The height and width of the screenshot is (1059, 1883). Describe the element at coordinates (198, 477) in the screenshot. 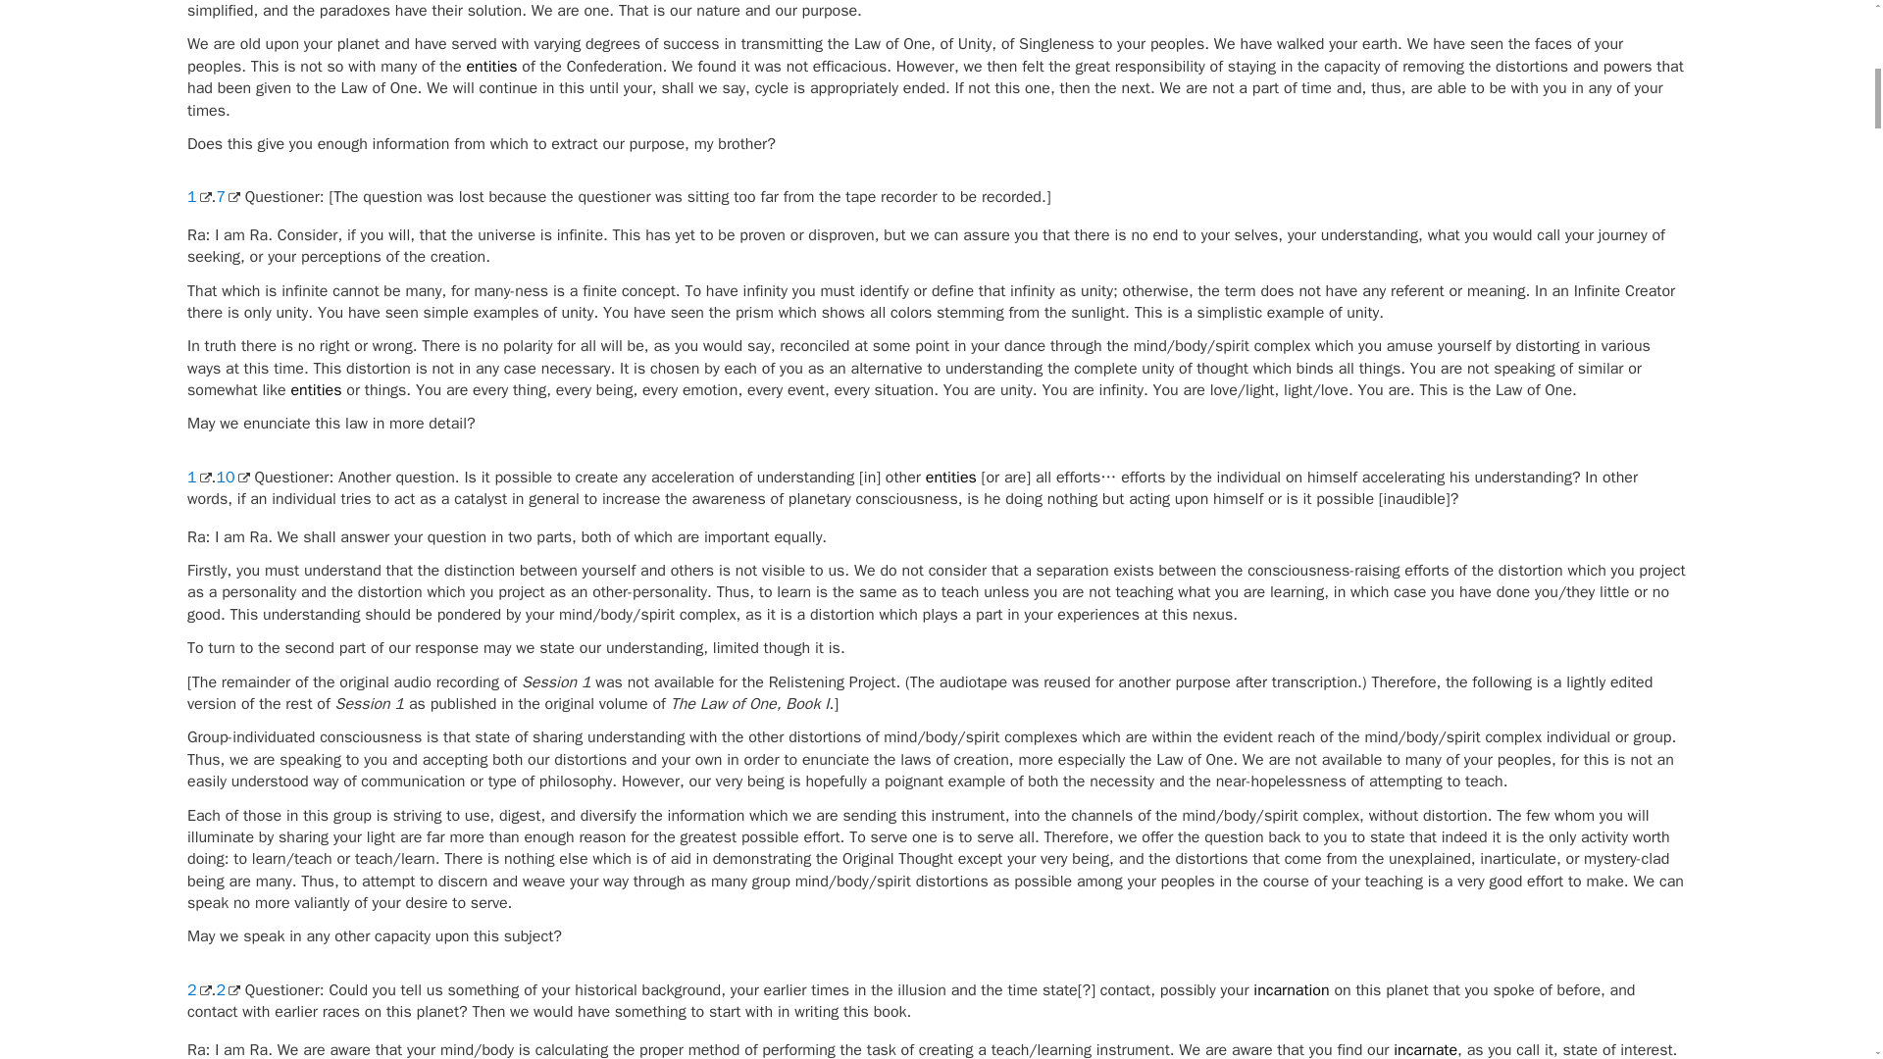

I see `1` at that location.